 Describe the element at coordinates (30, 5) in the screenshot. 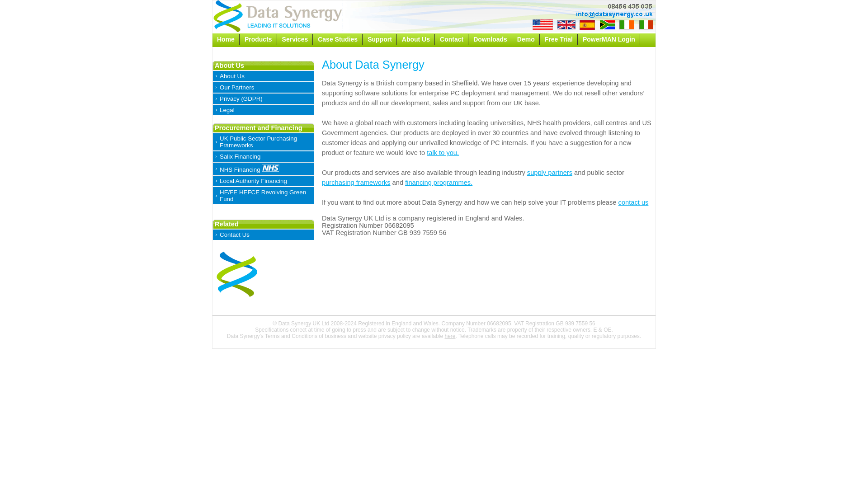

I see `btnDisplayInfoProxy` at that location.